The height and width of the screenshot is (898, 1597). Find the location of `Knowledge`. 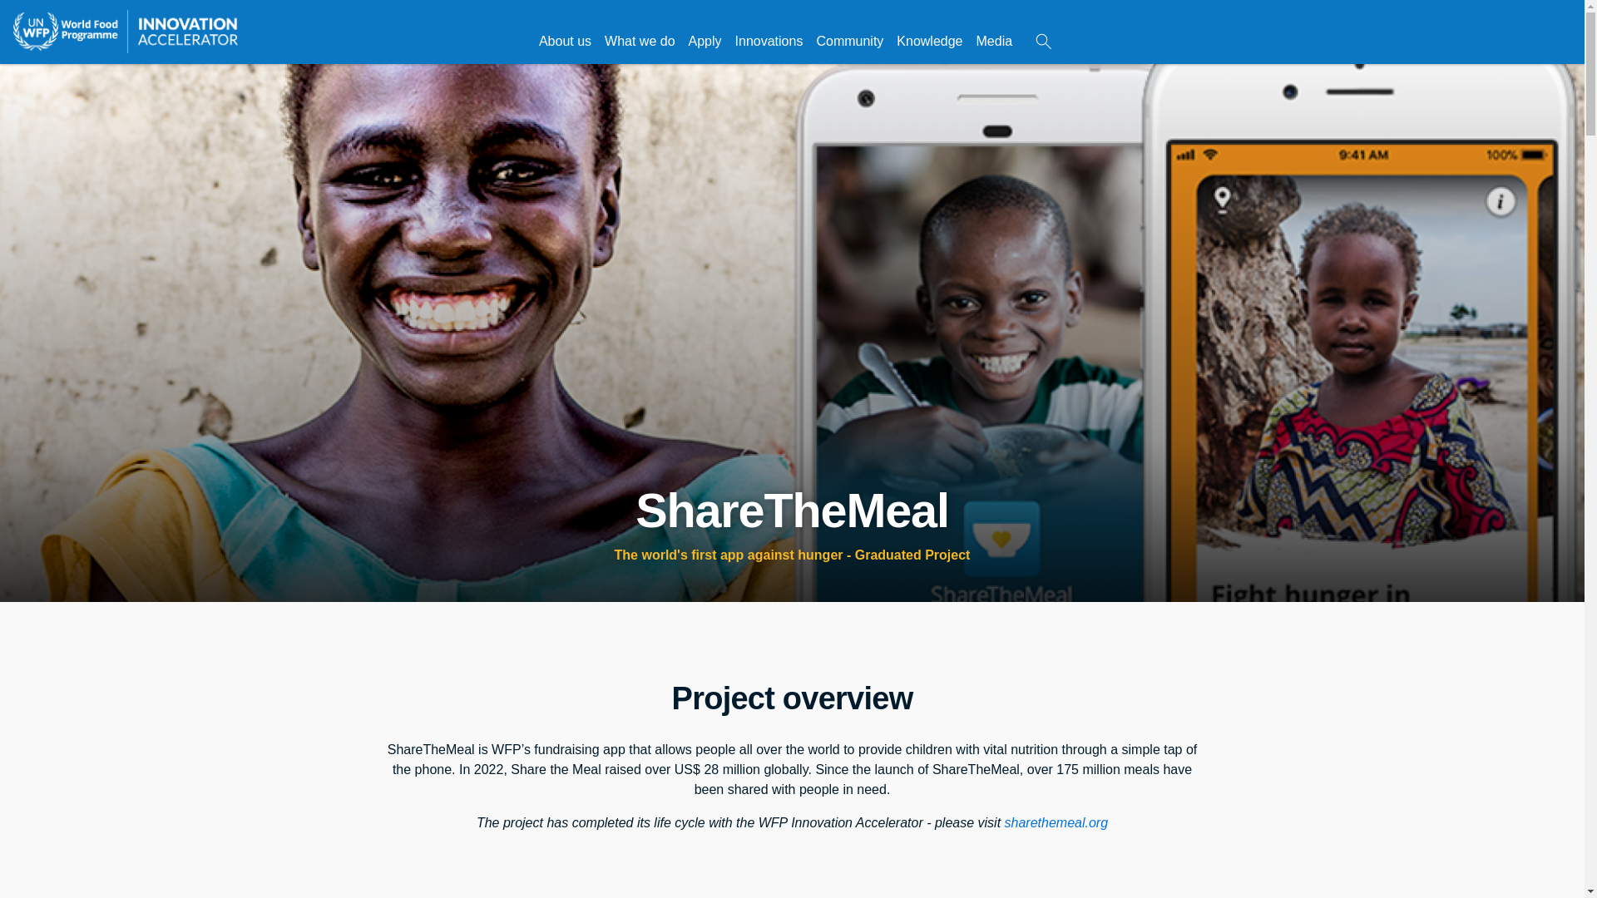

Knowledge is located at coordinates (929, 41).